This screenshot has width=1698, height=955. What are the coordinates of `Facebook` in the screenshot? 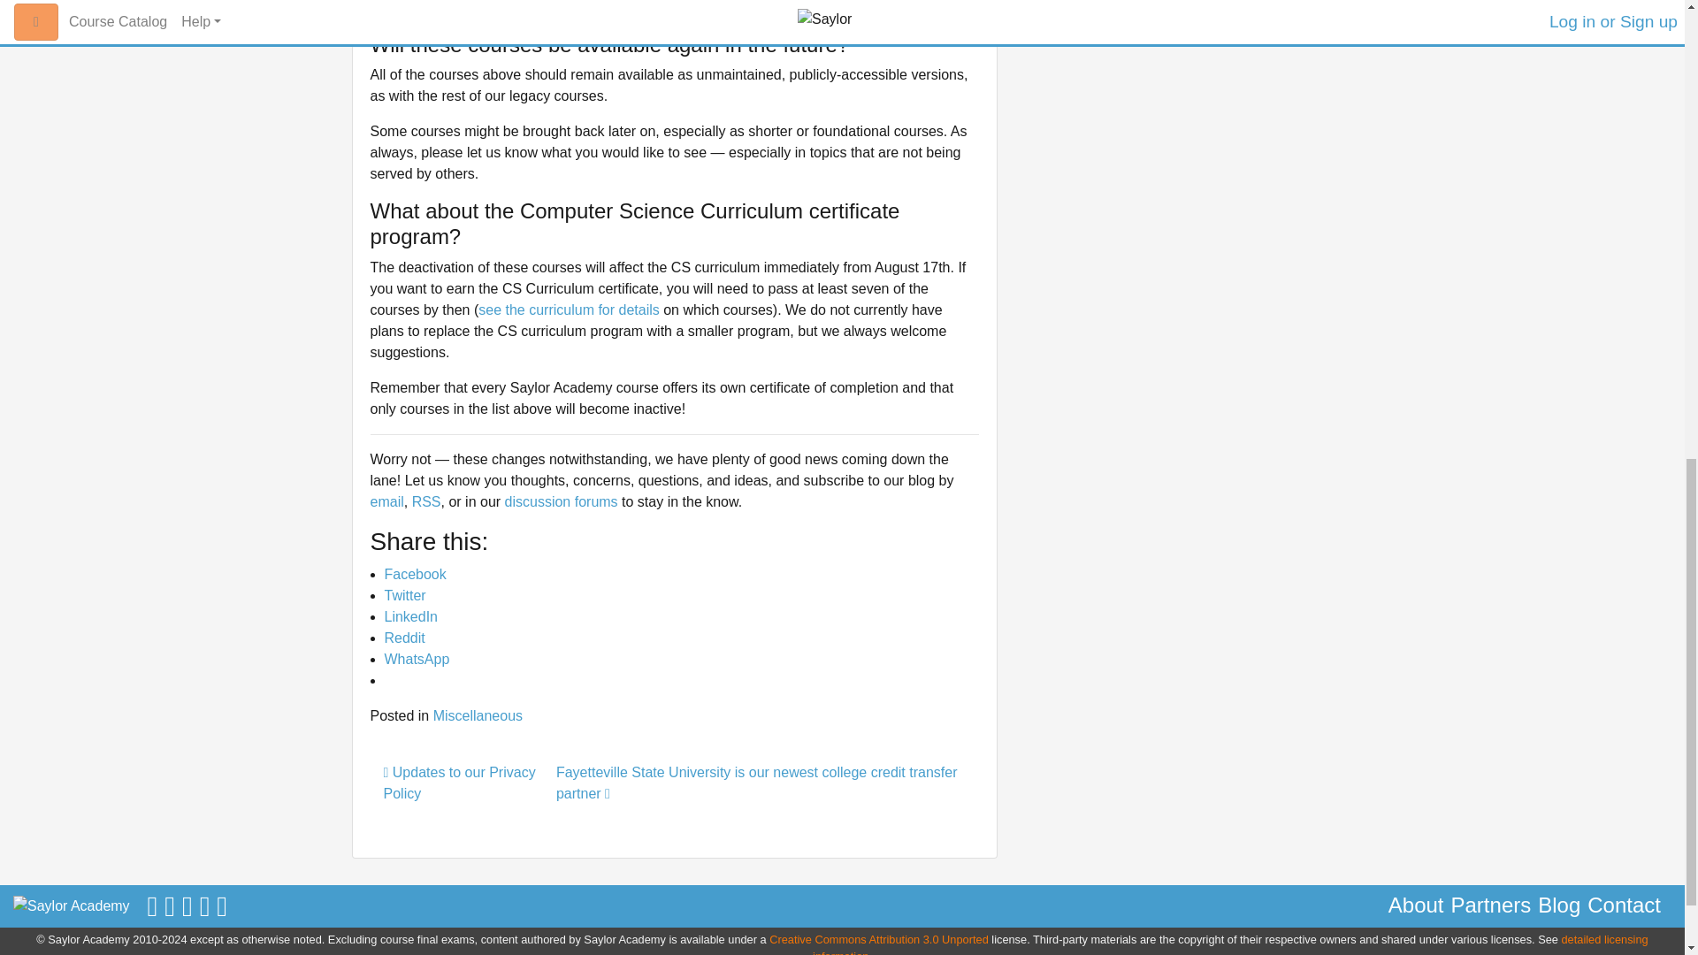 It's located at (414, 574).